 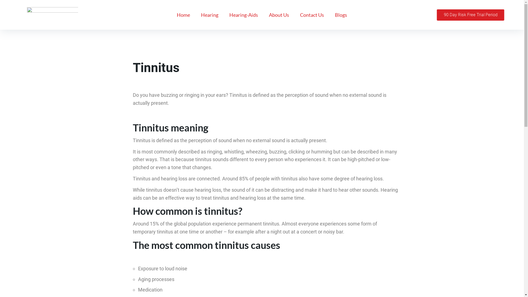 I want to click on Contact Us, so click(x=312, y=15).